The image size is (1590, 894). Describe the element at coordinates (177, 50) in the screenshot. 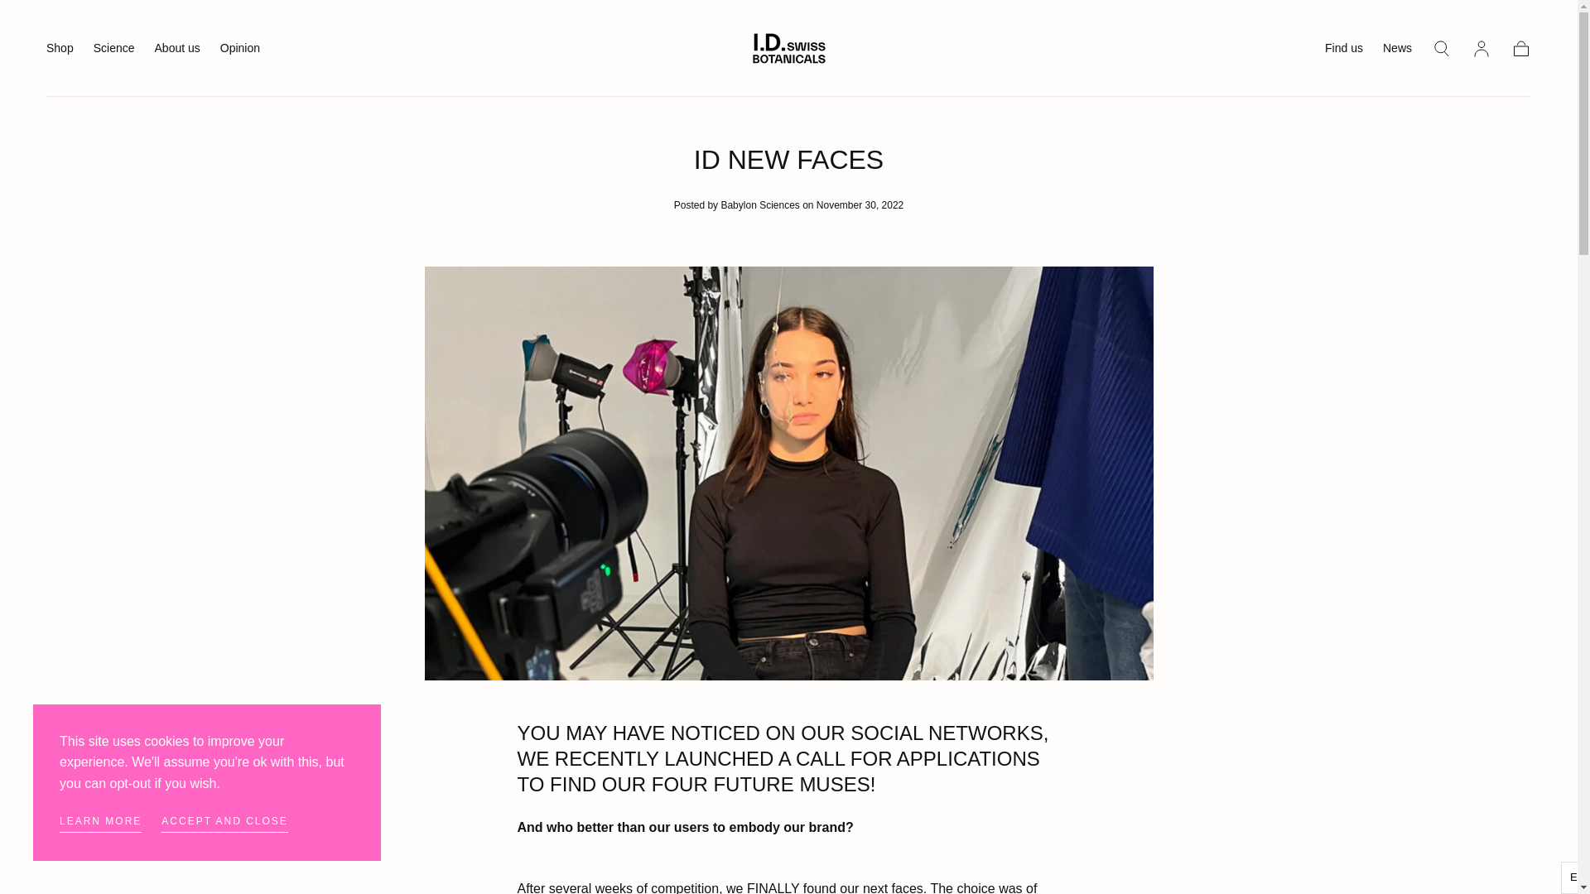

I see `About us` at that location.